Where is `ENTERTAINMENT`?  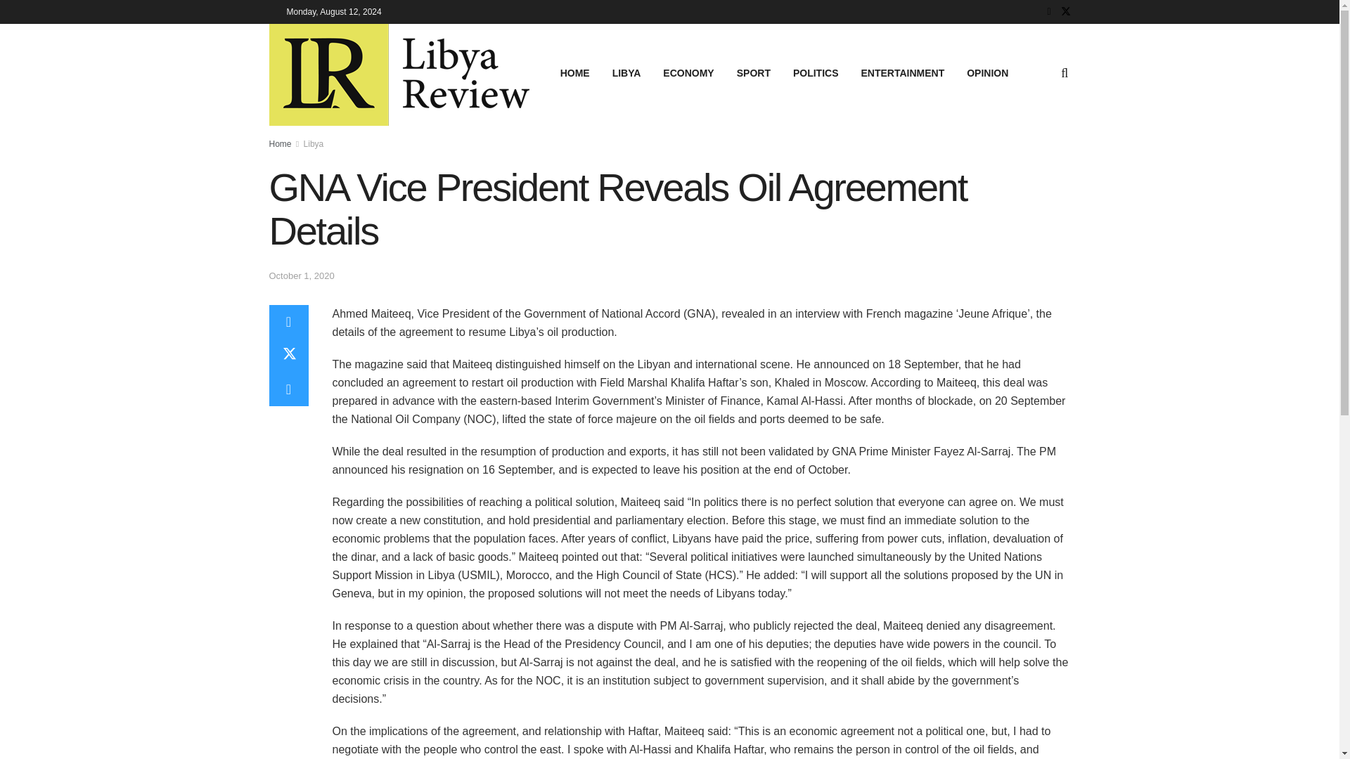
ENTERTAINMENT is located at coordinates (902, 72).